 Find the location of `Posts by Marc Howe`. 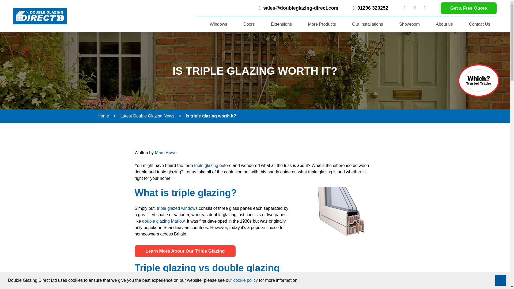

Posts by Marc Howe is located at coordinates (166, 153).